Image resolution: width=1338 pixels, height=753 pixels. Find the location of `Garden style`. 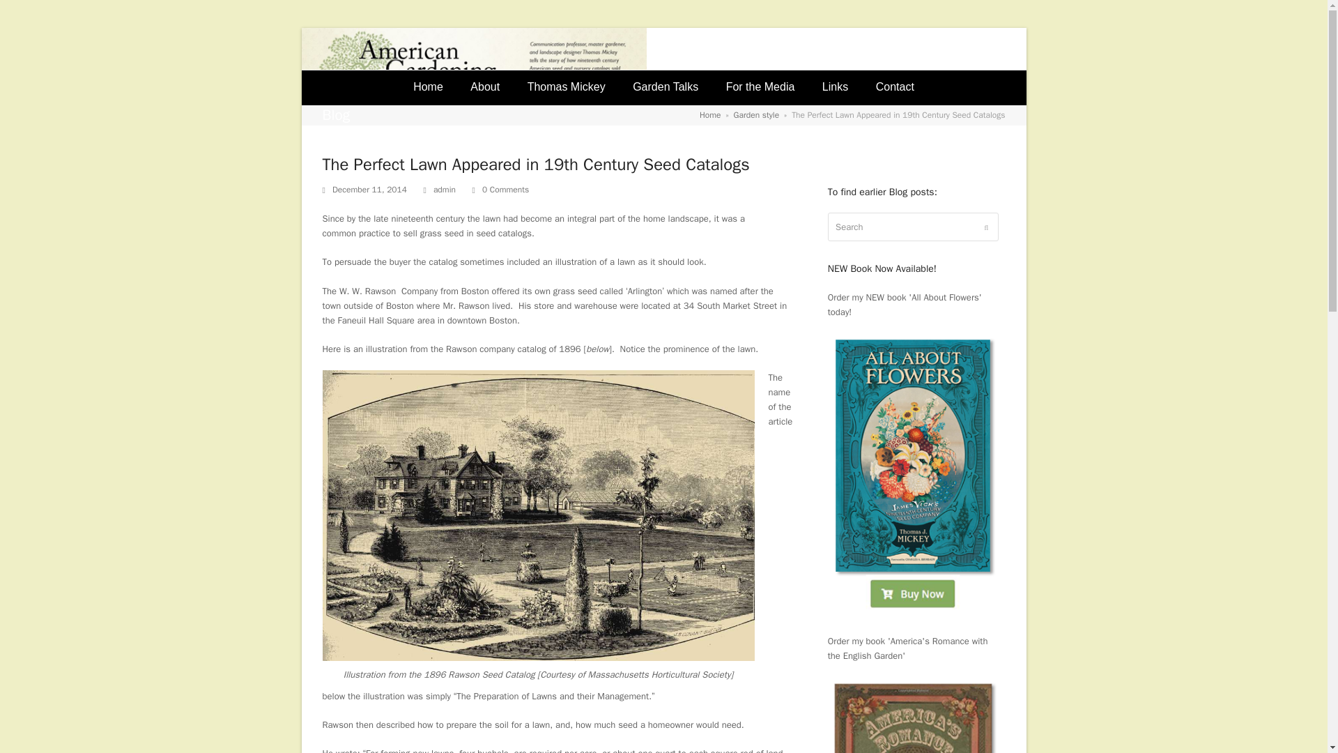

Garden style is located at coordinates (757, 114).